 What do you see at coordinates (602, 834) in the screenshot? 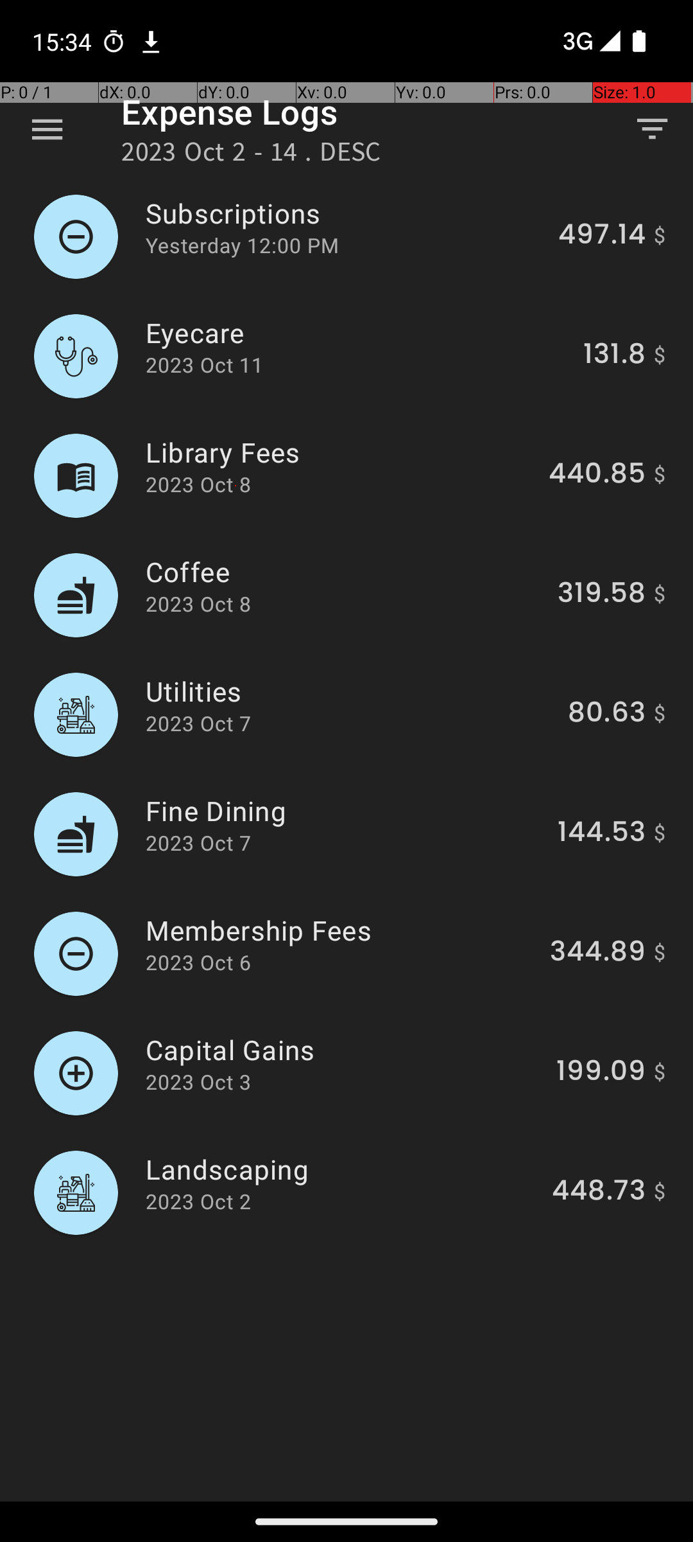
I see `144.53` at bounding box center [602, 834].